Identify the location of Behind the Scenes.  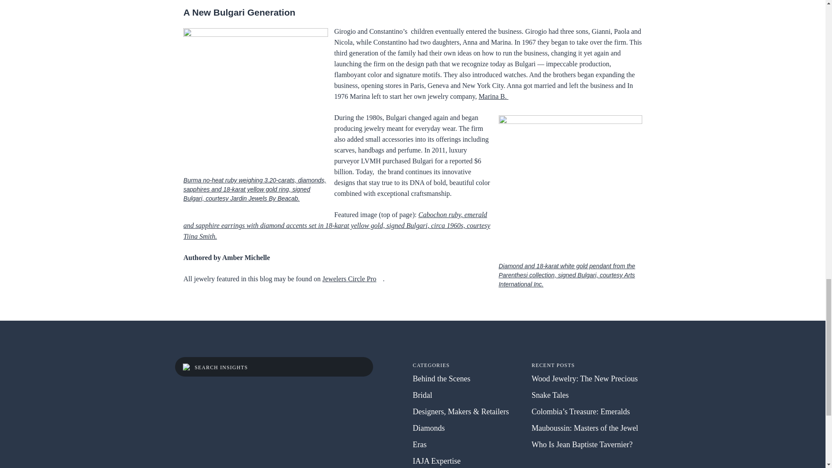
(441, 379).